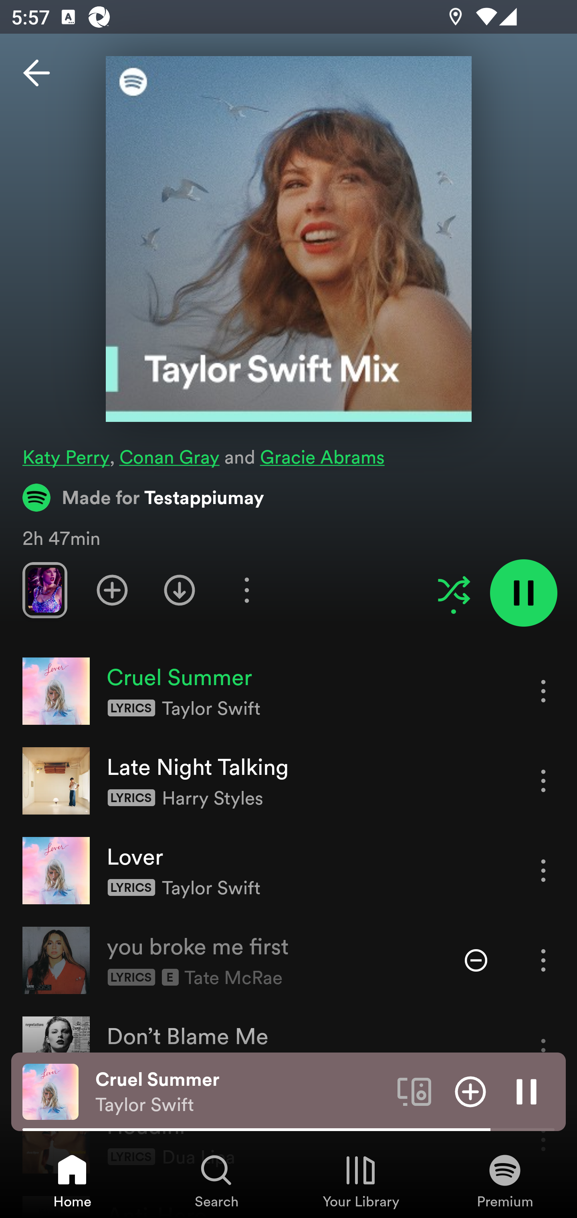 Image resolution: width=577 pixels, height=1218 pixels. What do you see at coordinates (523, 593) in the screenshot?
I see `Pause playlist` at bounding box center [523, 593].